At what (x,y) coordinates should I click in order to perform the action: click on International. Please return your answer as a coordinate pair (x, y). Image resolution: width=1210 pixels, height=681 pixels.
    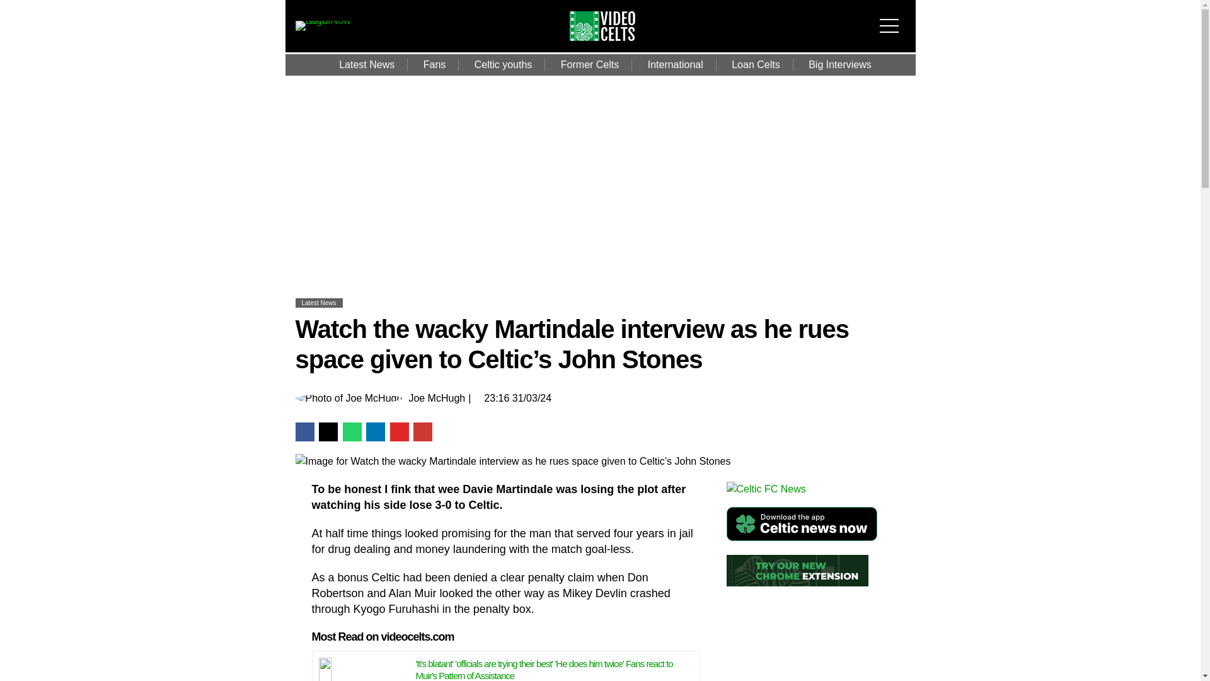
    Looking at the image, I should click on (676, 64).